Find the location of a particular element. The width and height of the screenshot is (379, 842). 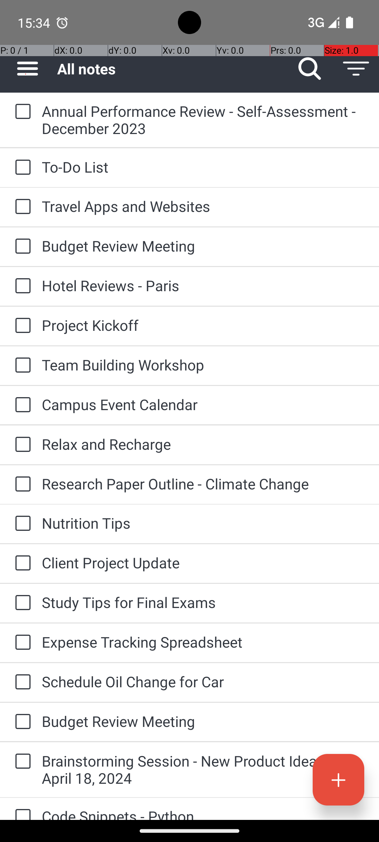

to-do: Schedule Oil Change for Car is located at coordinates (21, 682).